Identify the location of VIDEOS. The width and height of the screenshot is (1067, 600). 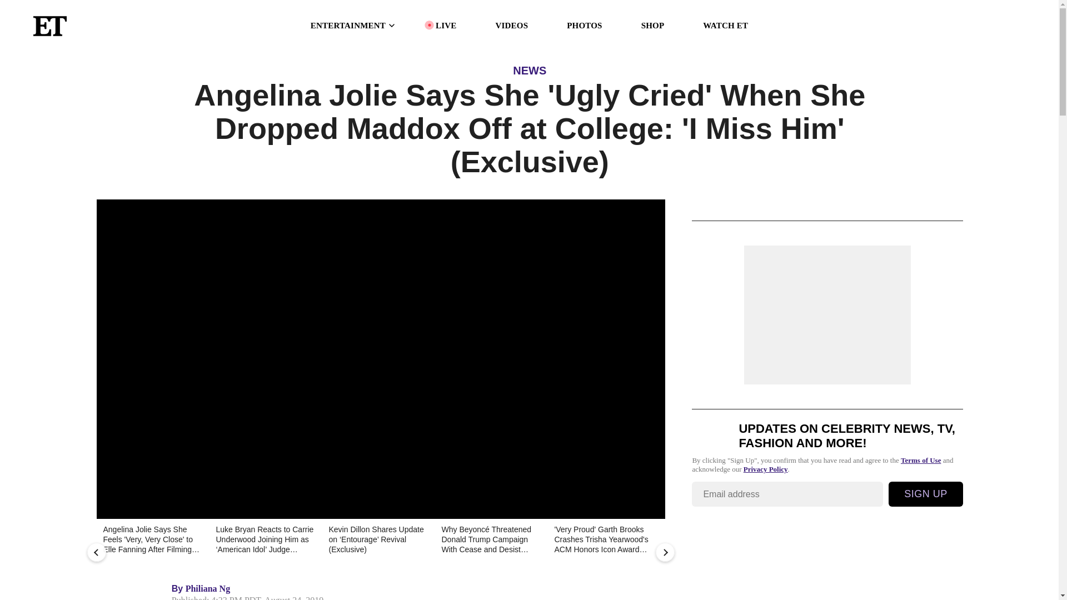
(511, 26).